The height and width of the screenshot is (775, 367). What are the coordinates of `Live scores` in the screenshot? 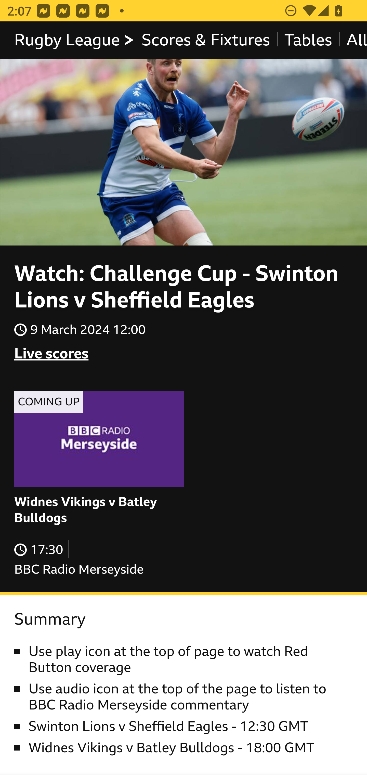 It's located at (51, 354).